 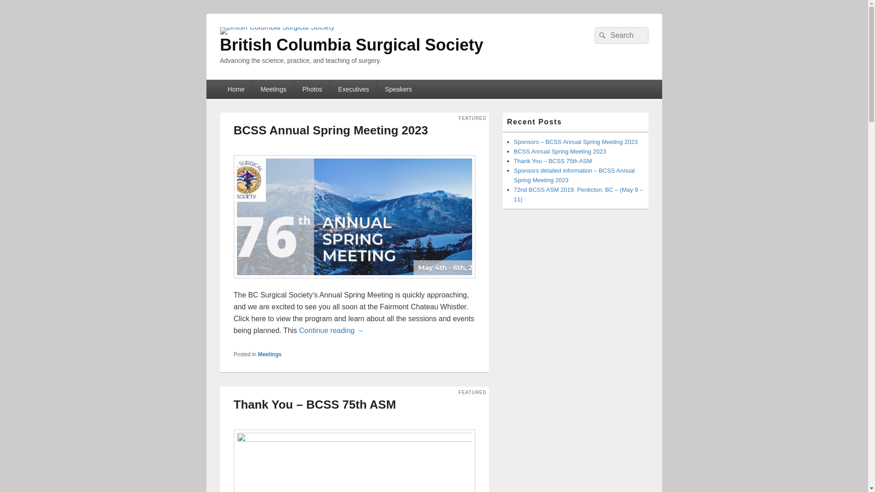 I want to click on Admin, so click(x=307, y=420).